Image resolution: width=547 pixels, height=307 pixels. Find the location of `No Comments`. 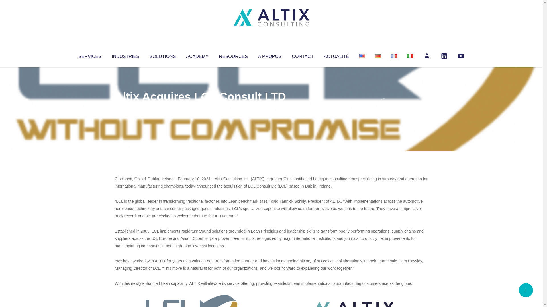

No Comments is located at coordinates (403, 104).